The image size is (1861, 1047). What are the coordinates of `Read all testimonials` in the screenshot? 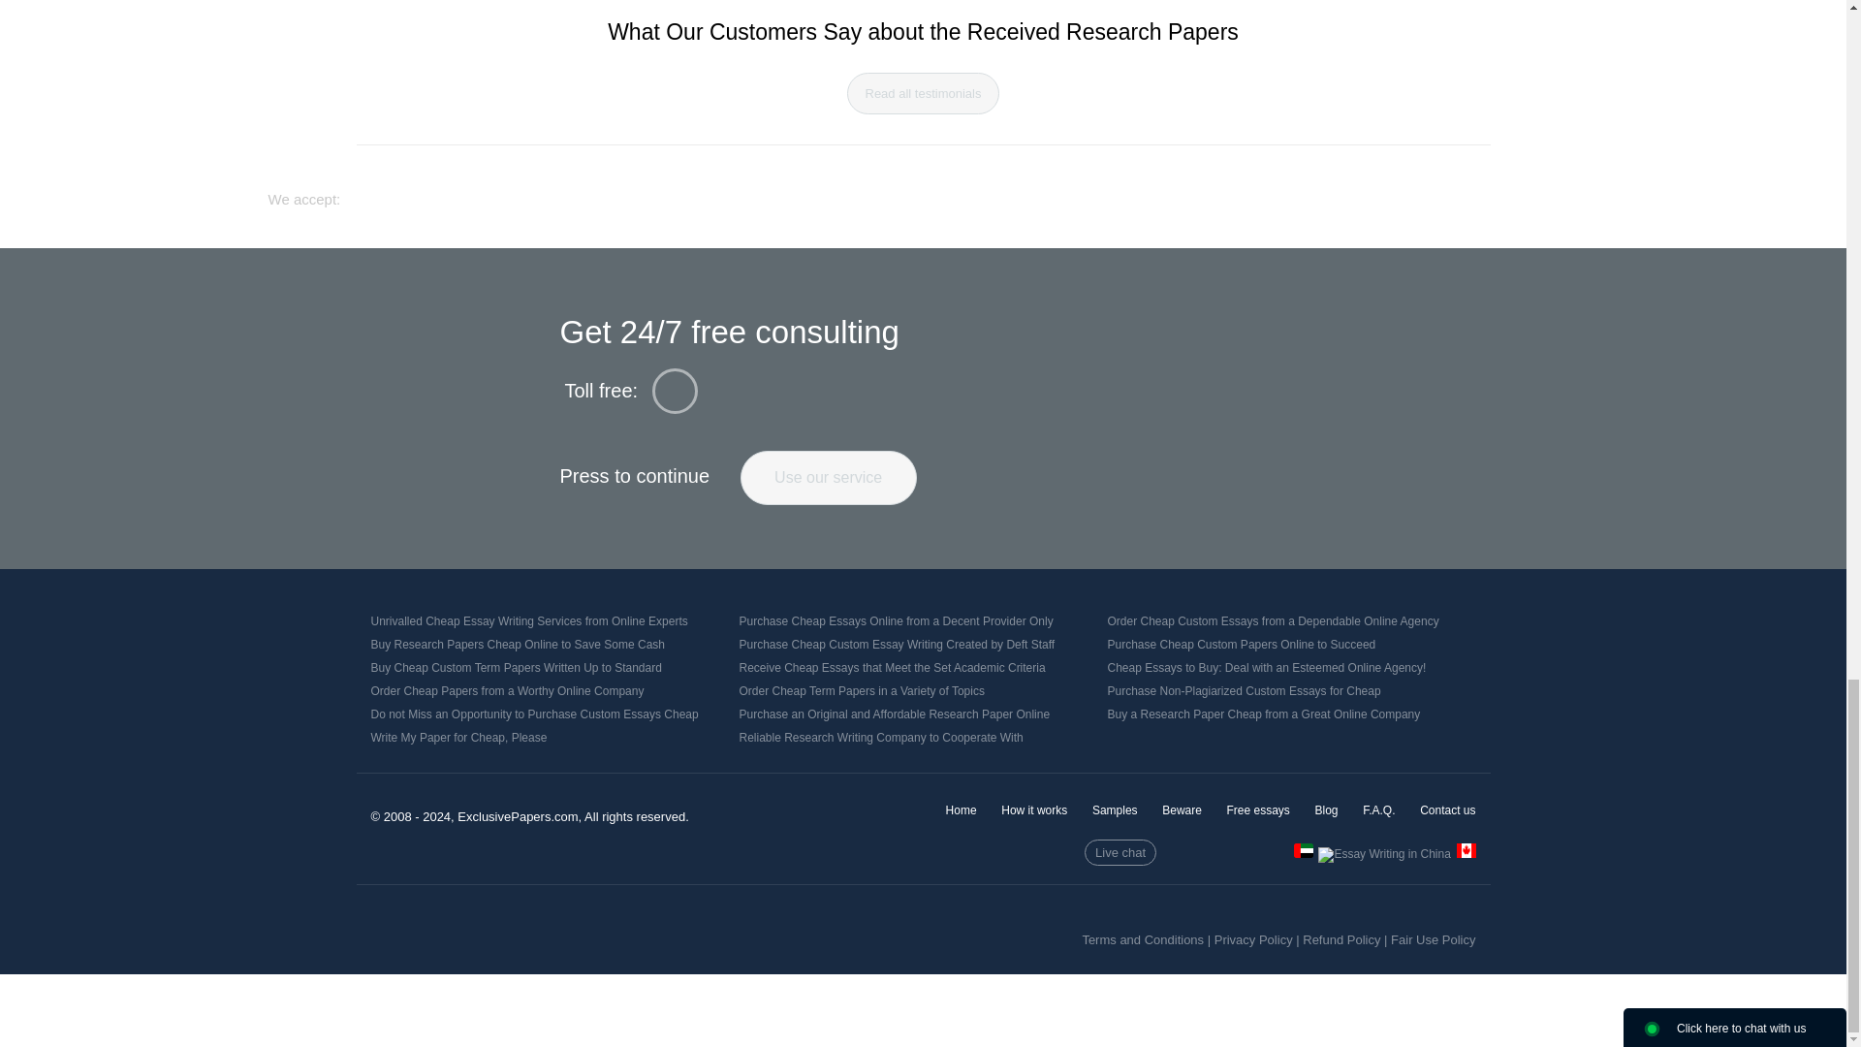 It's located at (923, 93).